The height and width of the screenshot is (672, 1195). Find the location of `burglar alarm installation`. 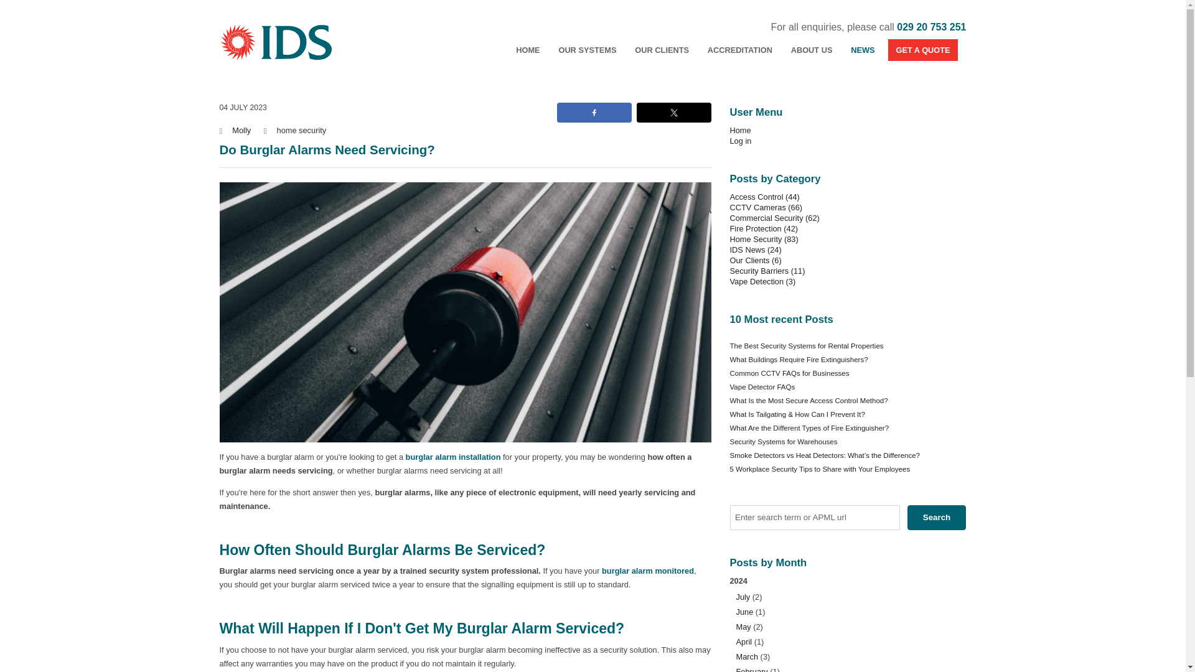

burglar alarm installation is located at coordinates (453, 457).